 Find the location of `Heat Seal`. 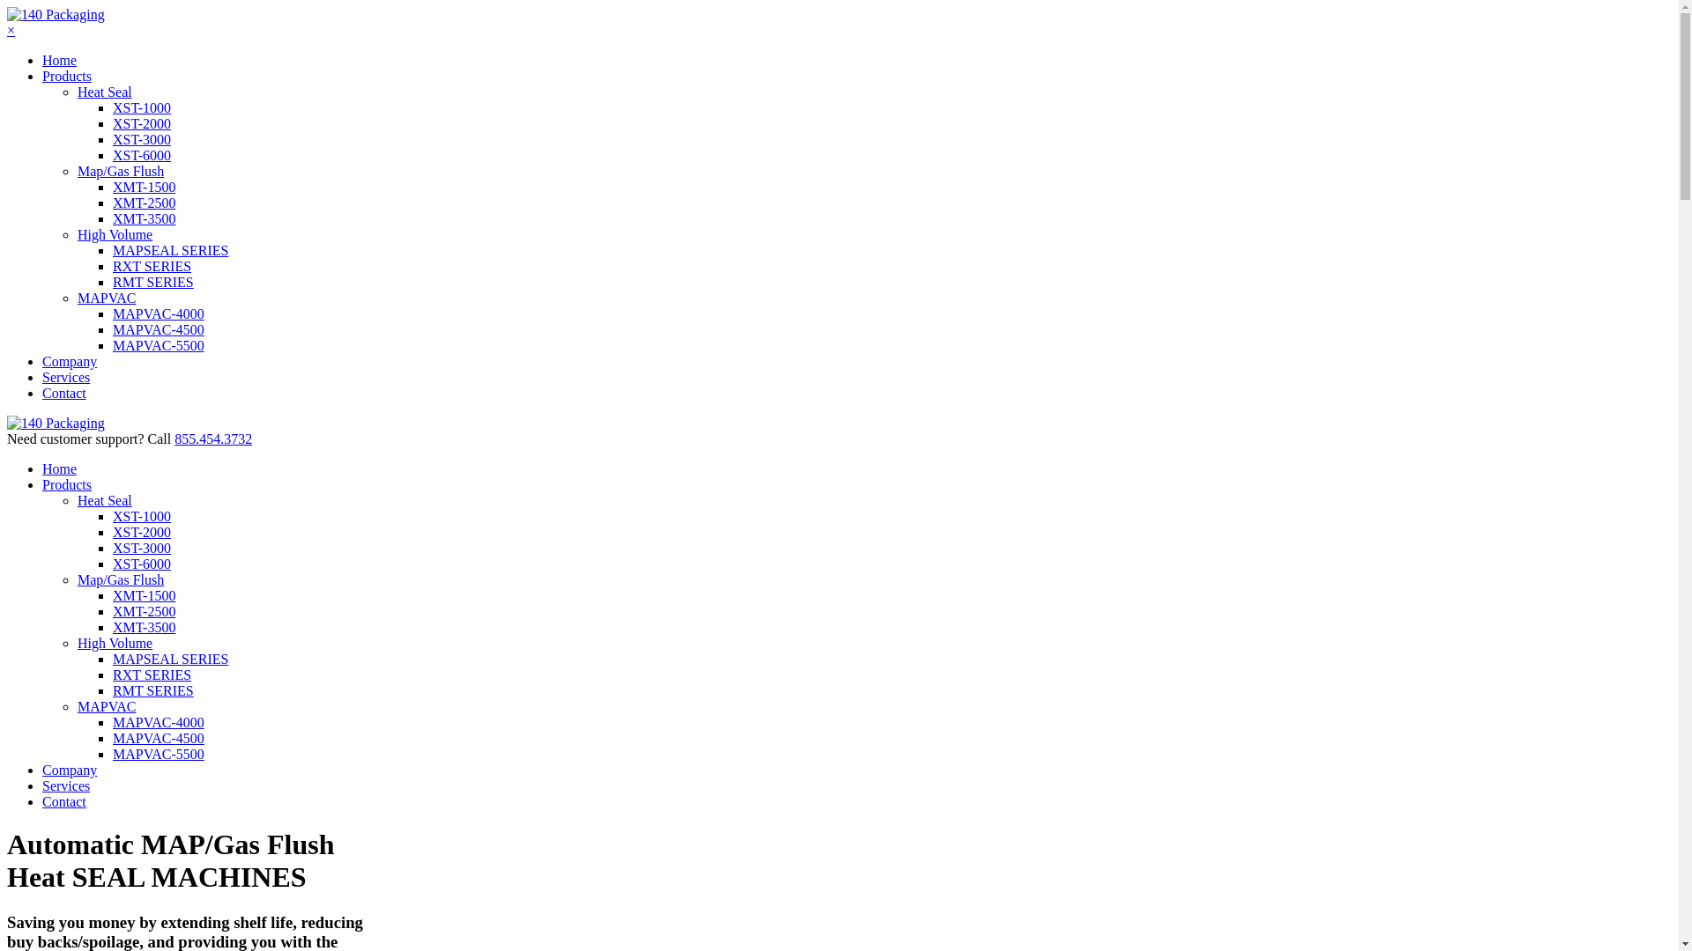

Heat Seal is located at coordinates (105, 92).